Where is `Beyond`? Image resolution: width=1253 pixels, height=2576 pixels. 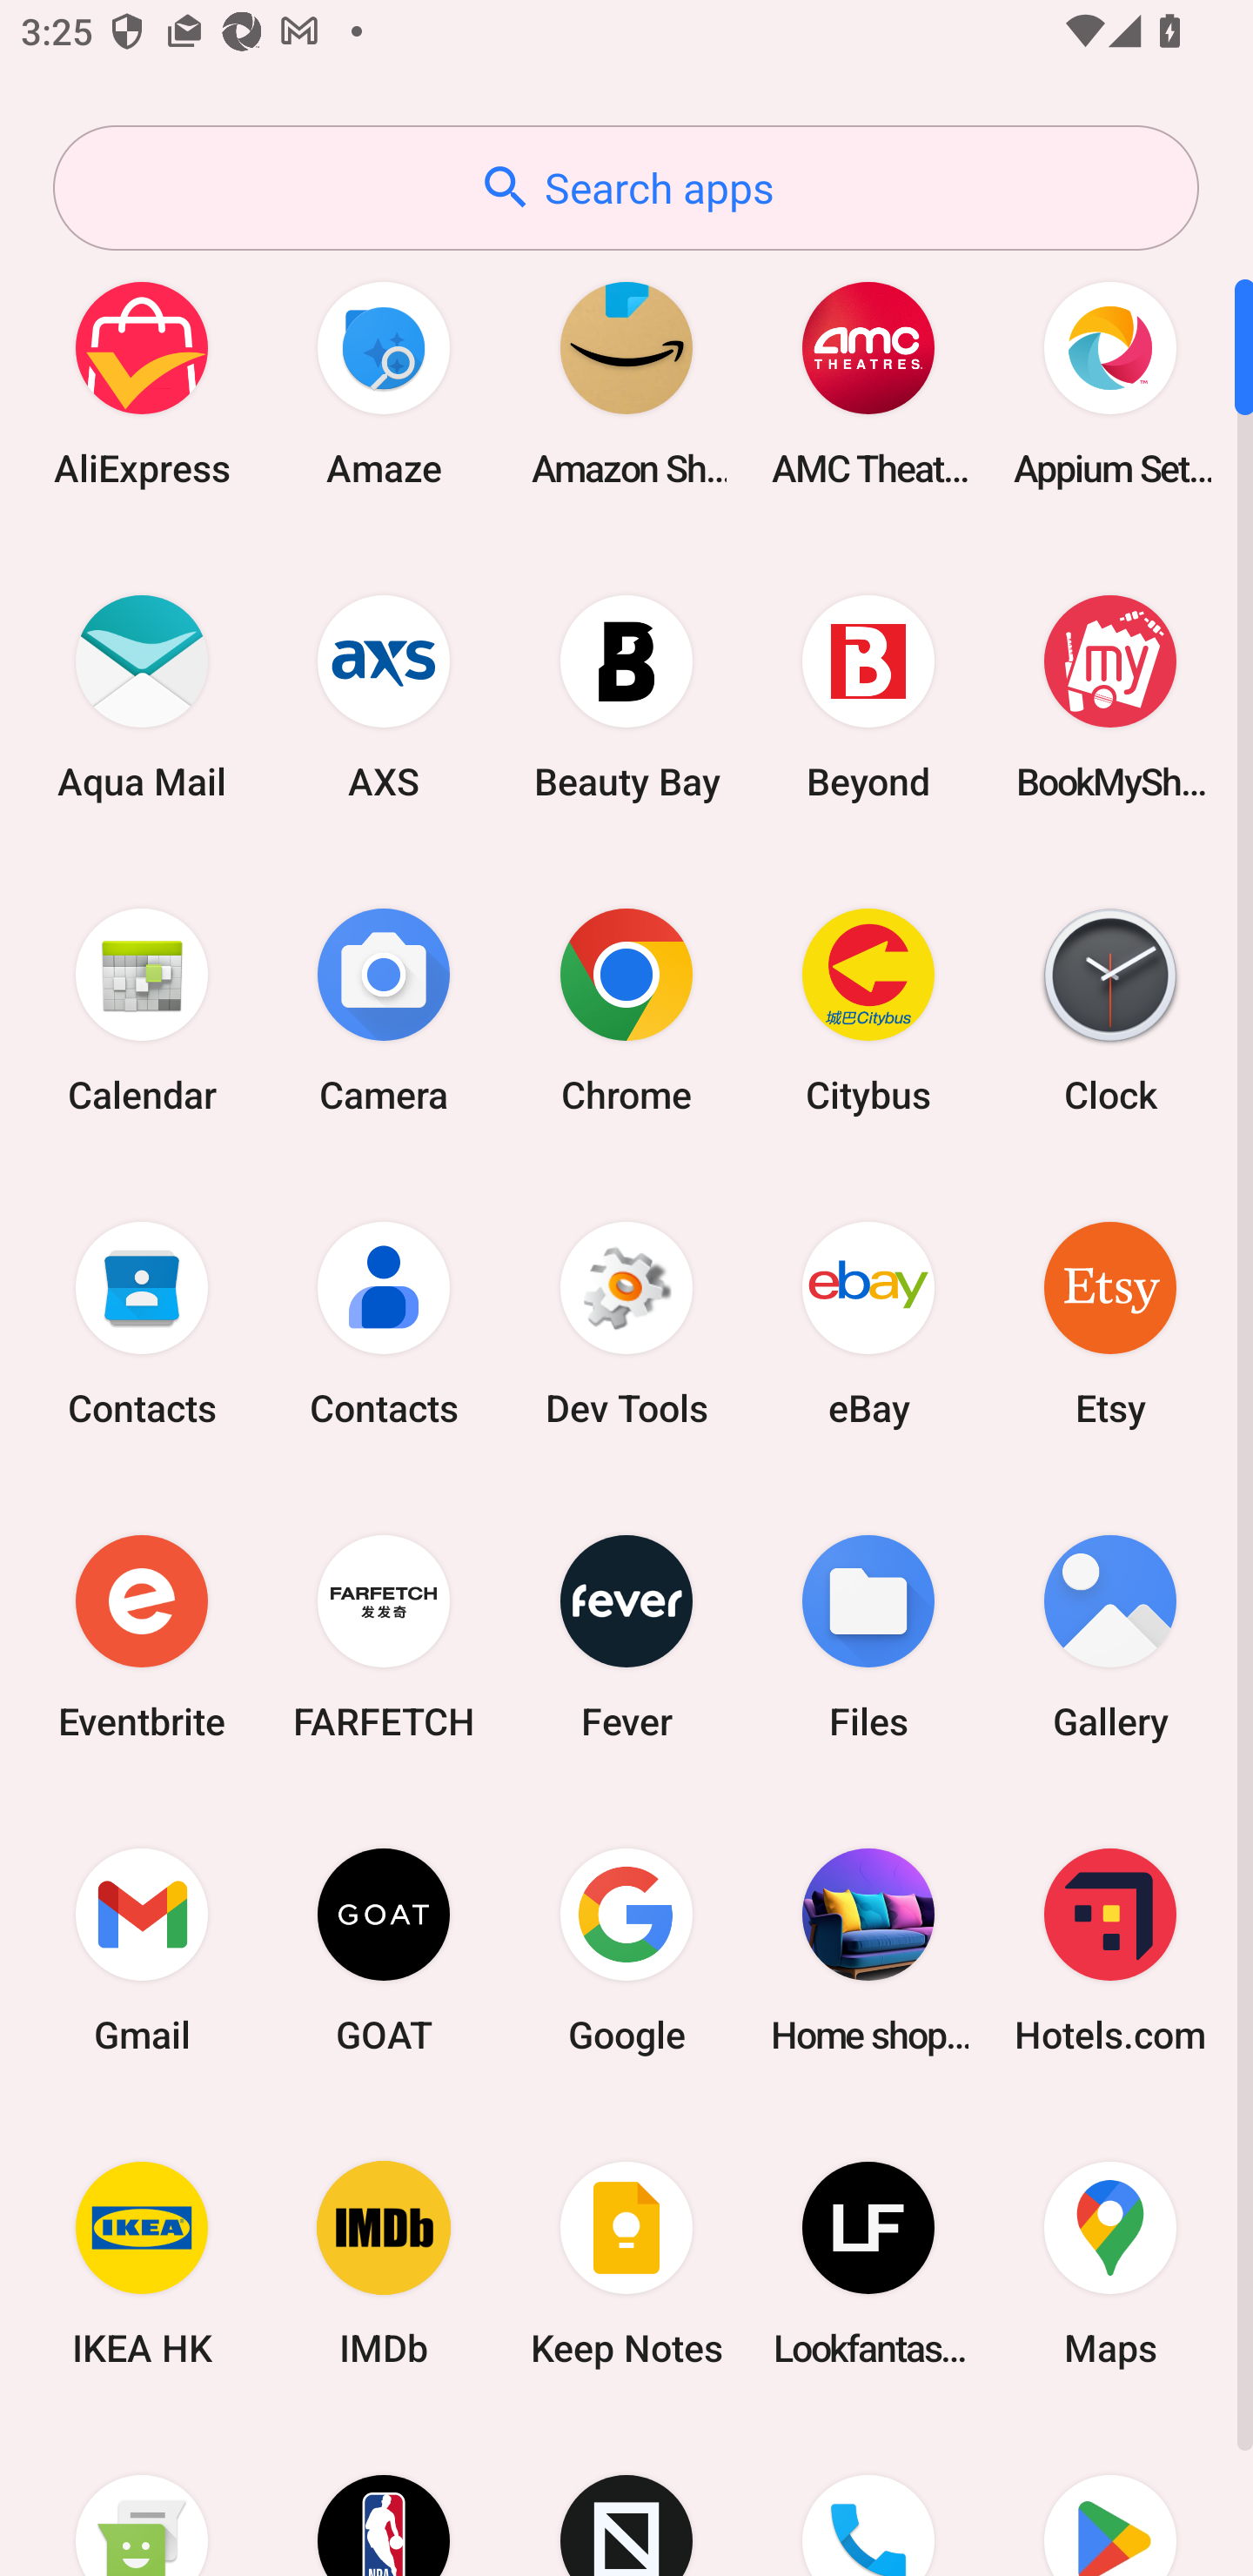
Beyond is located at coordinates (868, 696).